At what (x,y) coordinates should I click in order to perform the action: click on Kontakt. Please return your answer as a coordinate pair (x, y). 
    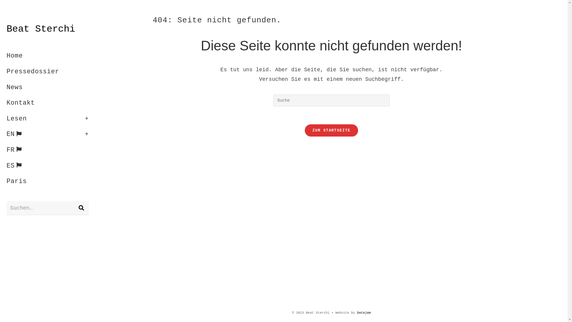
    Looking at the image, I should click on (48, 103).